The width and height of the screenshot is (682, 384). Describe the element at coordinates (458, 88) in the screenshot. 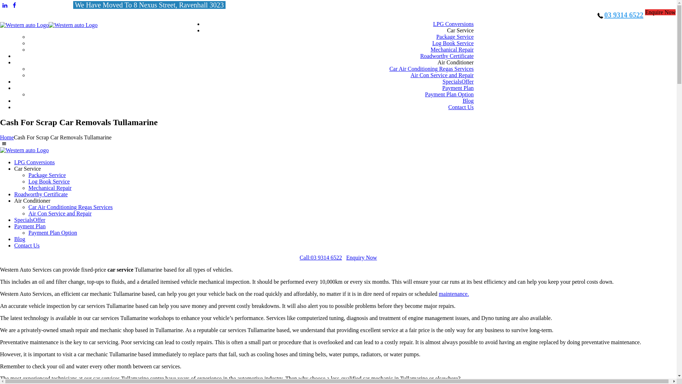

I see `Payment Plan` at that location.